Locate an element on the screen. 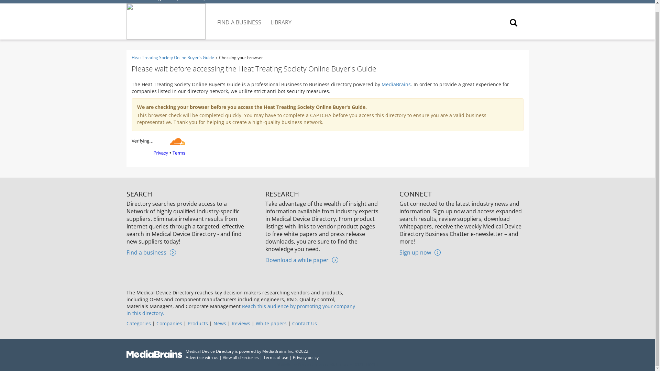 The image size is (660, 371). LIBRARY is located at coordinates (281, 17).